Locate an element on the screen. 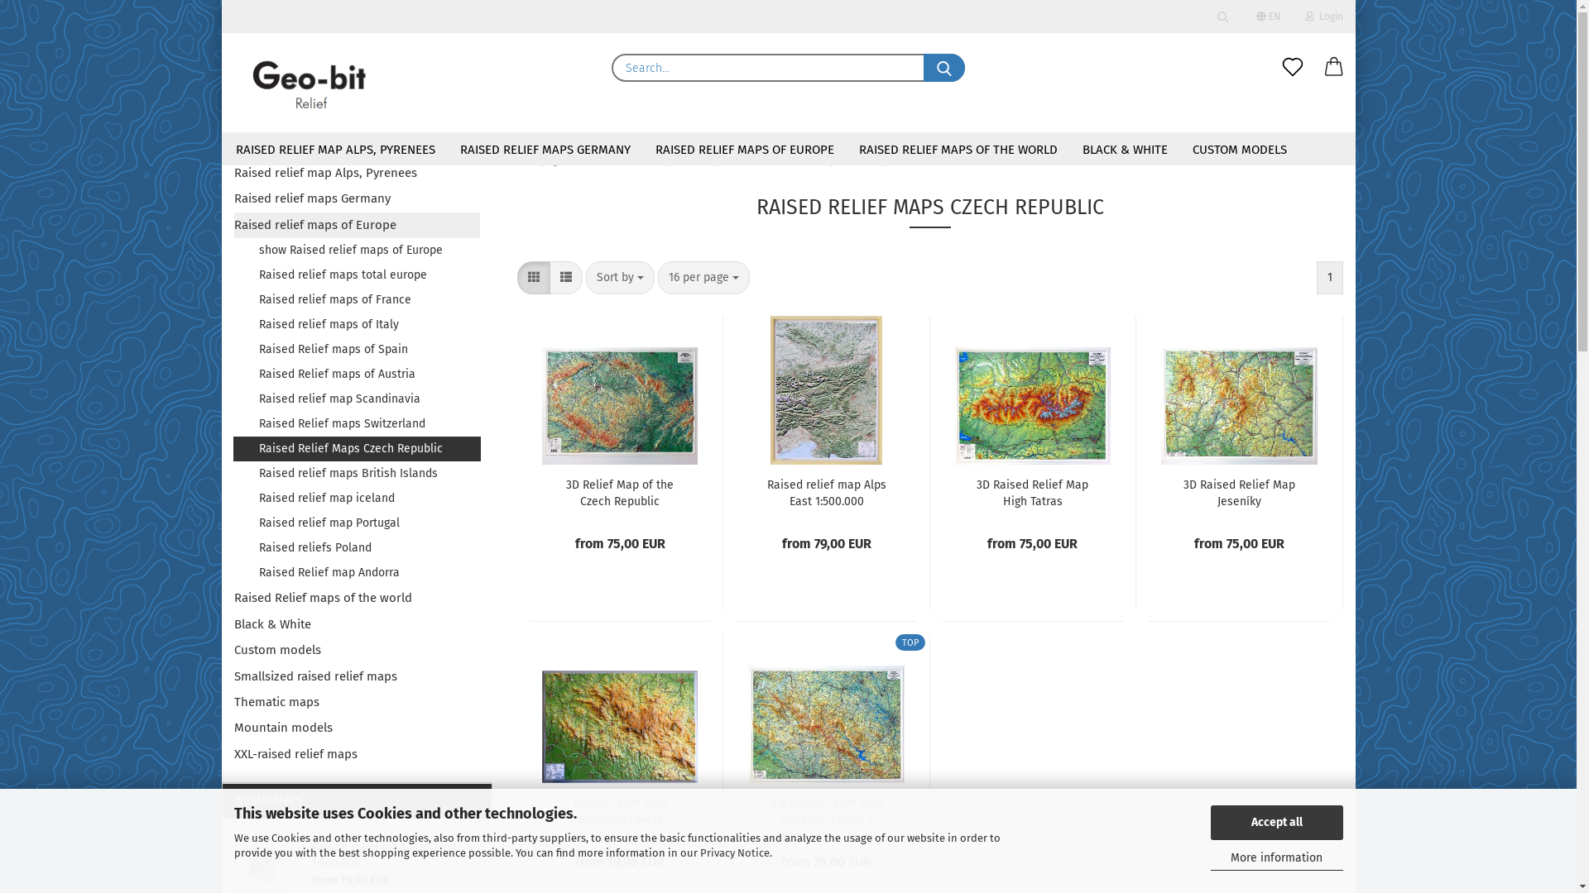  More information is located at coordinates (1276, 858).